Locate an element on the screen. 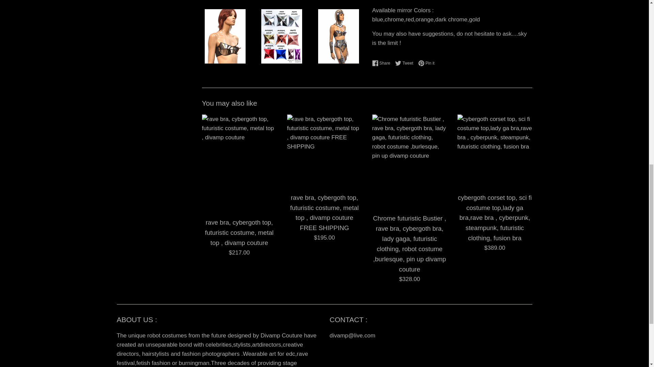  Pin on Pinterest is located at coordinates (426, 63).